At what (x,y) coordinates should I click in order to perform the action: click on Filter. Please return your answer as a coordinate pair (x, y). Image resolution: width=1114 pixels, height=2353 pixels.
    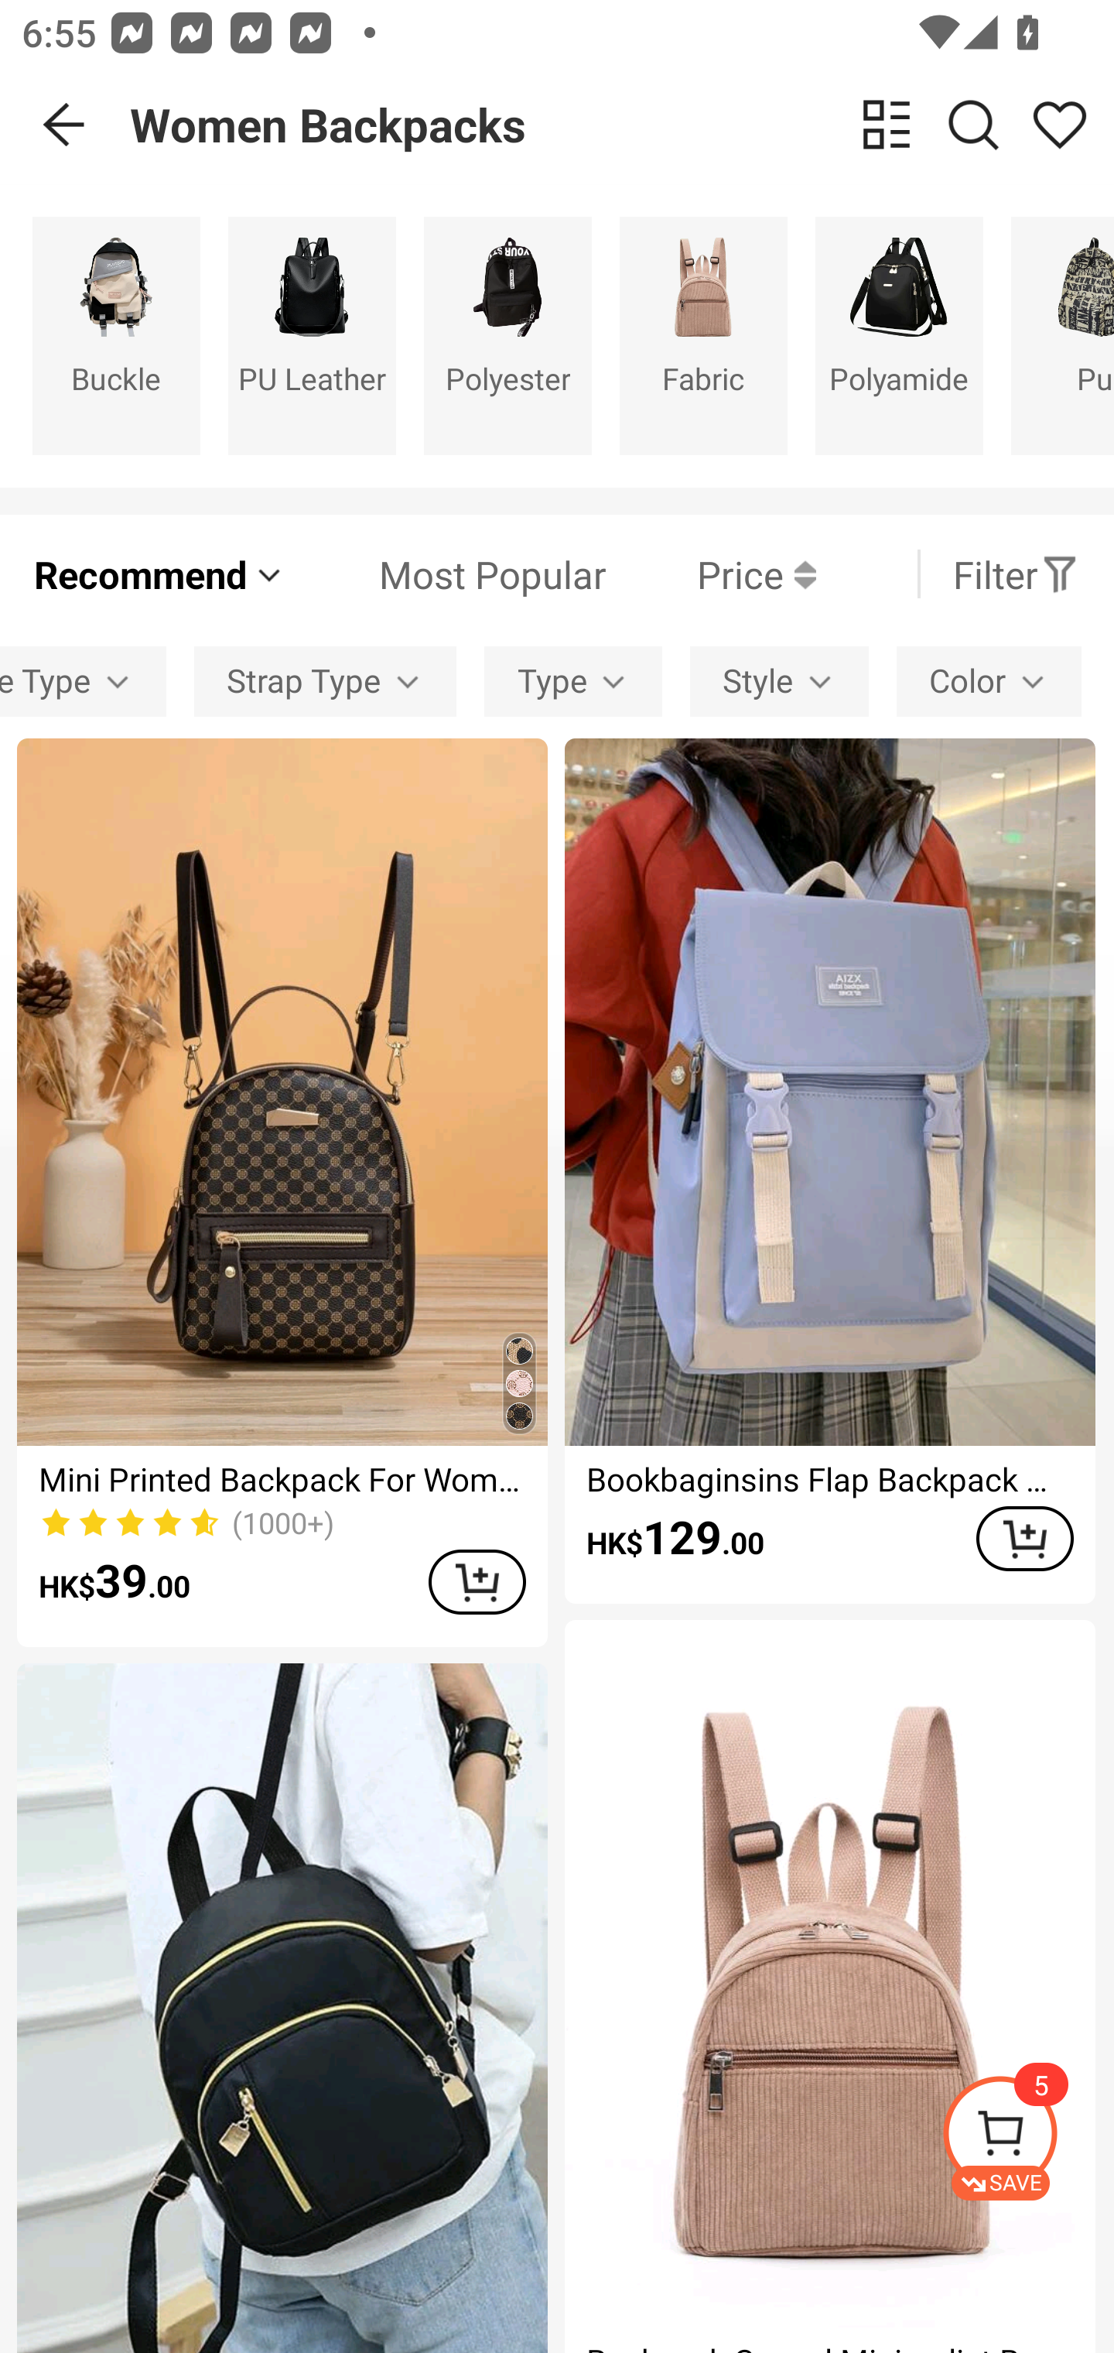
    Looking at the image, I should click on (1016, 574).